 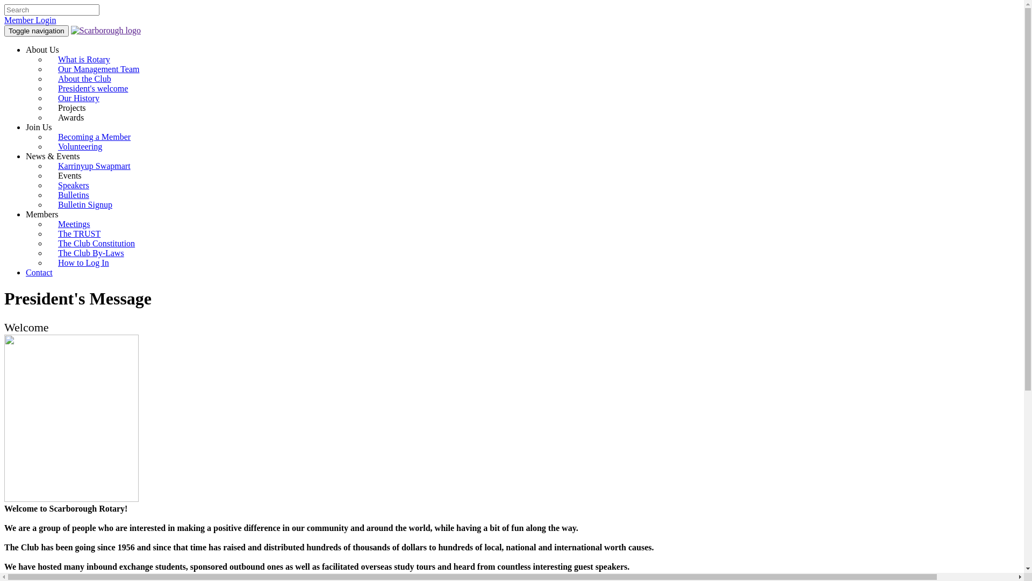 What do you see at coordinates (30, 20) in the screenshot?
I see `Member Login` at bounding box center [30, 20].